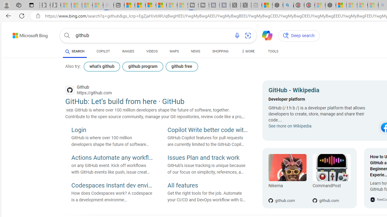 The height and width of the screenshot is (217, 387). I want to click on Newsletter Sign Up - Sleeping, so click(55, 5).